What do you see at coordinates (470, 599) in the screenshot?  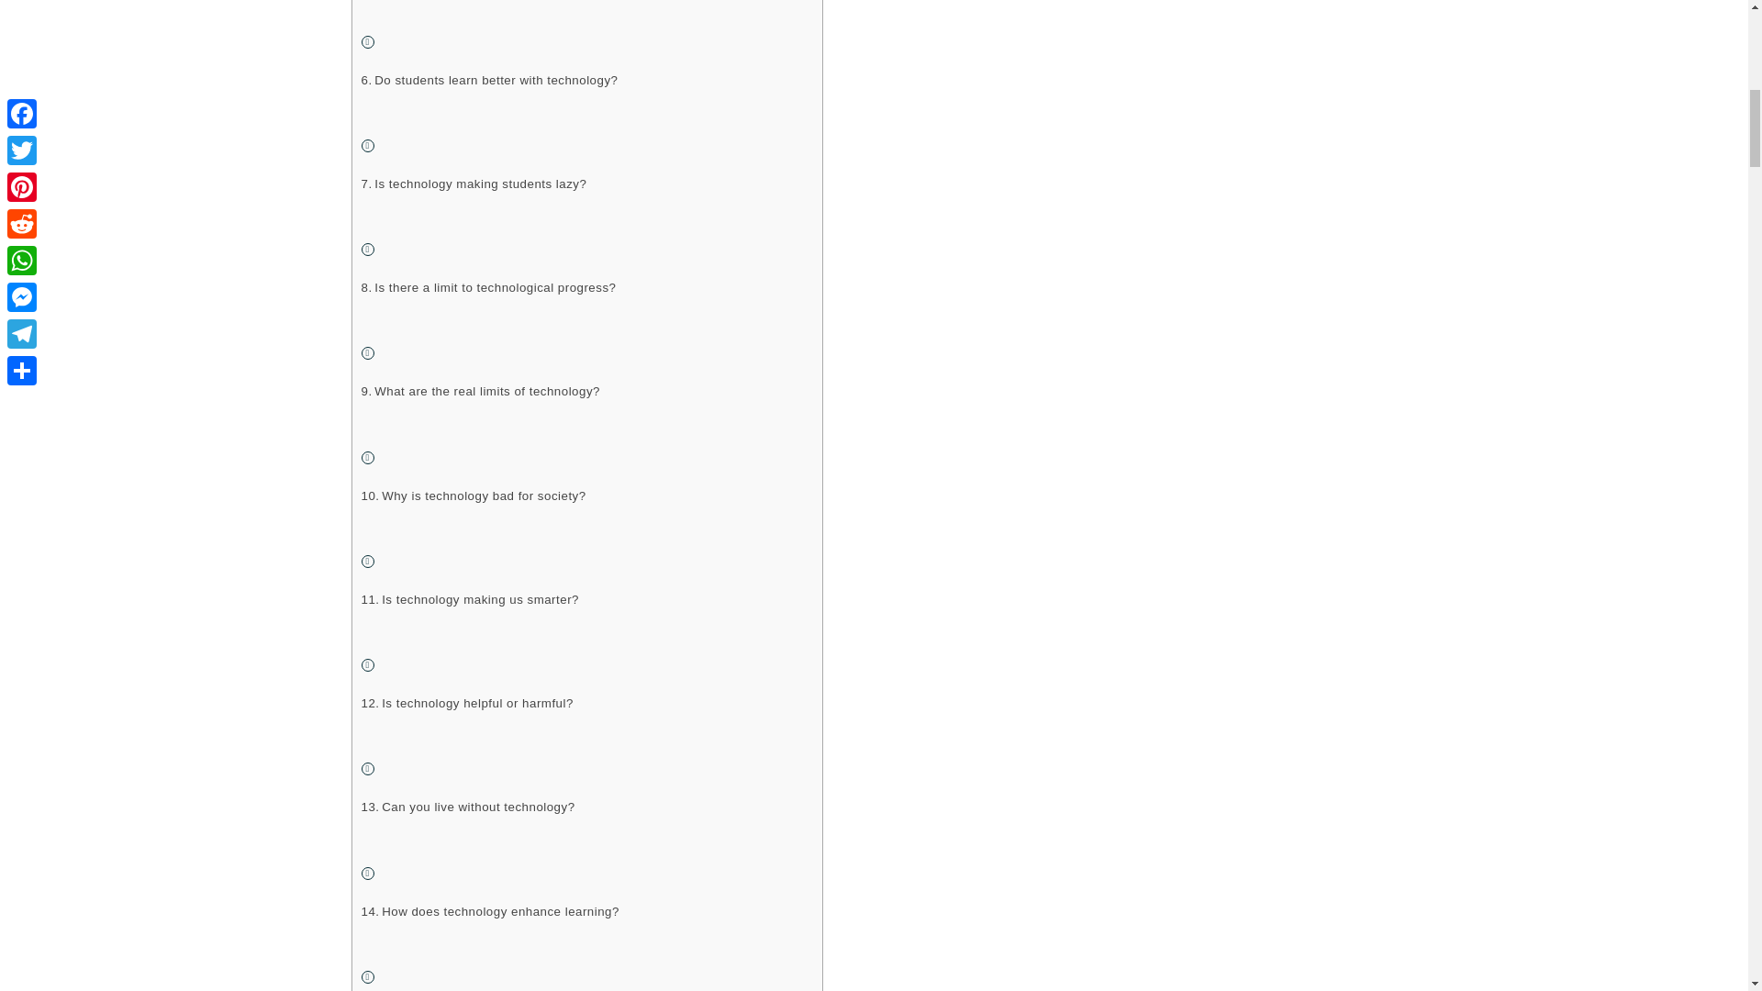 I see `Is technology making us smarter?` at bounding box center [470, 599].